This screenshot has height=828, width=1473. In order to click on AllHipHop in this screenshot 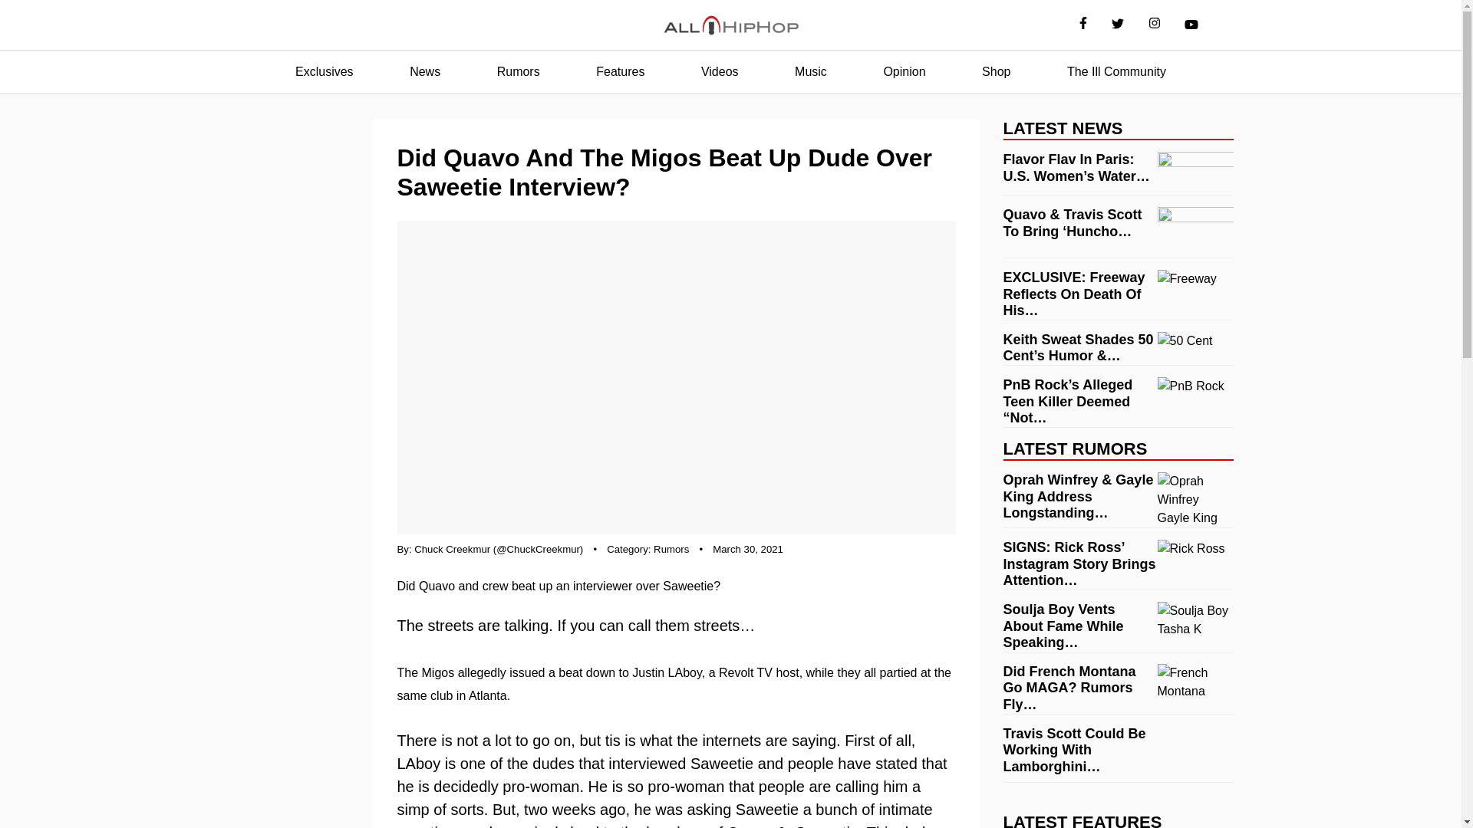, I will do `click(730, 25)`.